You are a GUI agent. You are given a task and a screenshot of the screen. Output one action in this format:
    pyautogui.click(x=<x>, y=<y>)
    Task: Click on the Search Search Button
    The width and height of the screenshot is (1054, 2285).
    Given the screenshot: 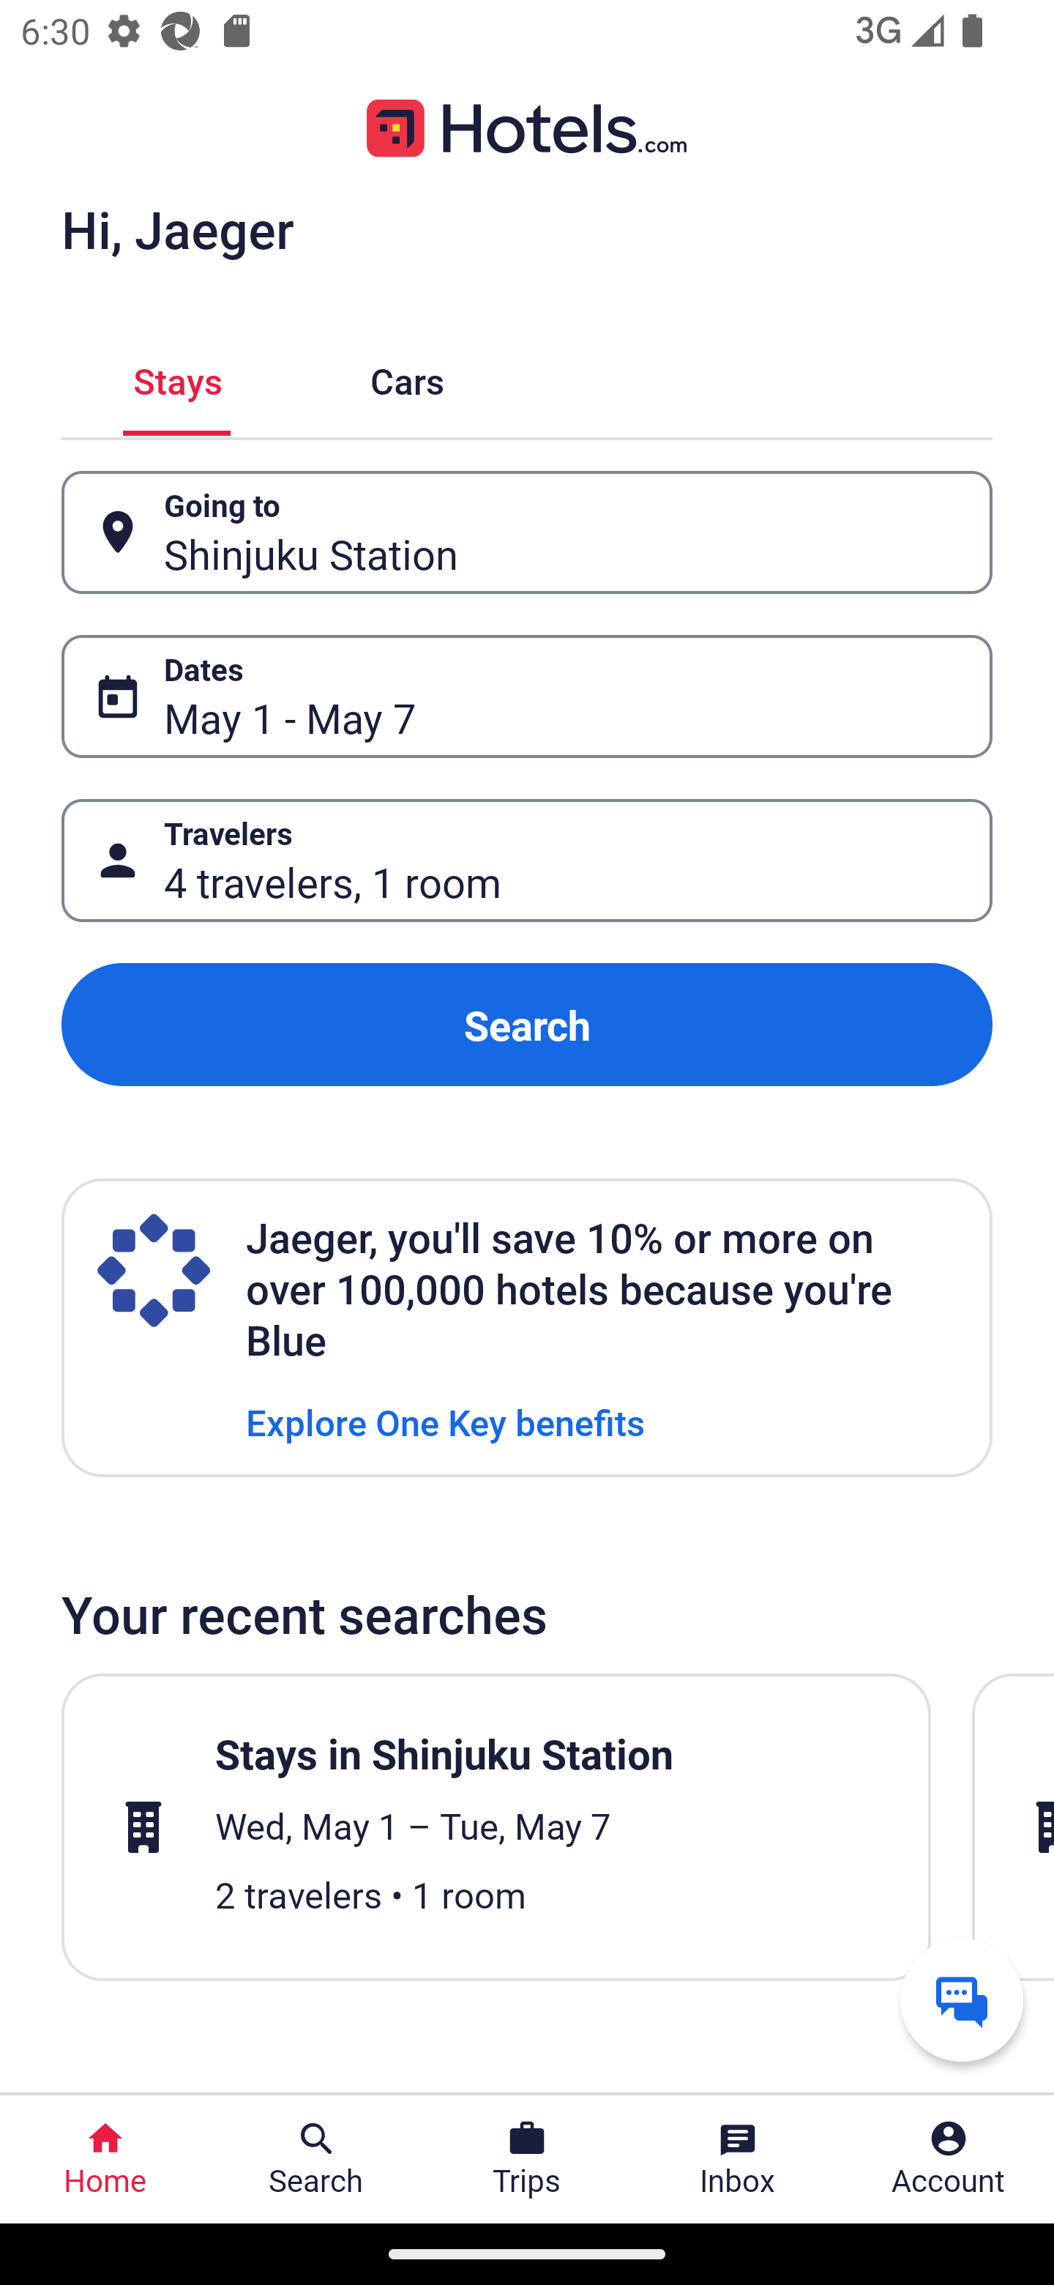 What is the action you would take?
    pyautogui.click(x=316, y=2159)
    